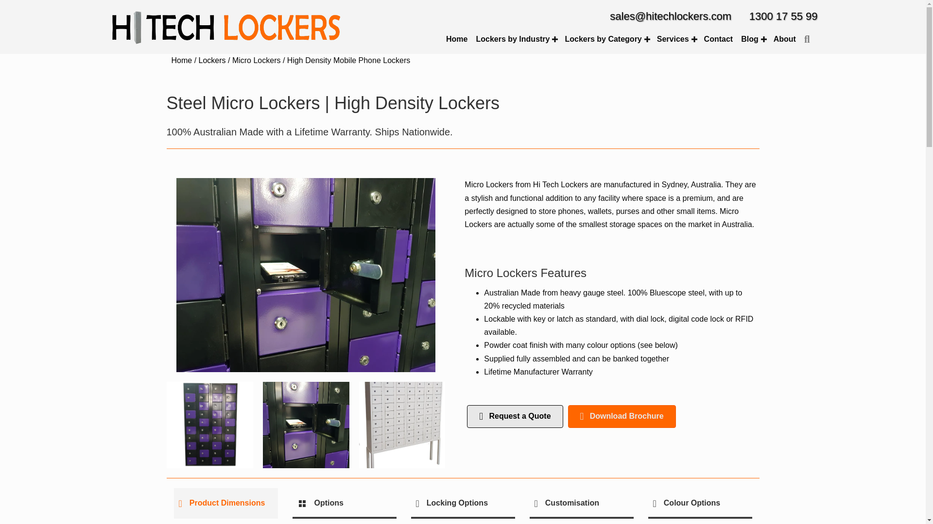 This screenshot has width=933, height=524. What do you see at coordinates (457, 39) in the screenshot?
I see `Home` at bounding box center [457, 39].